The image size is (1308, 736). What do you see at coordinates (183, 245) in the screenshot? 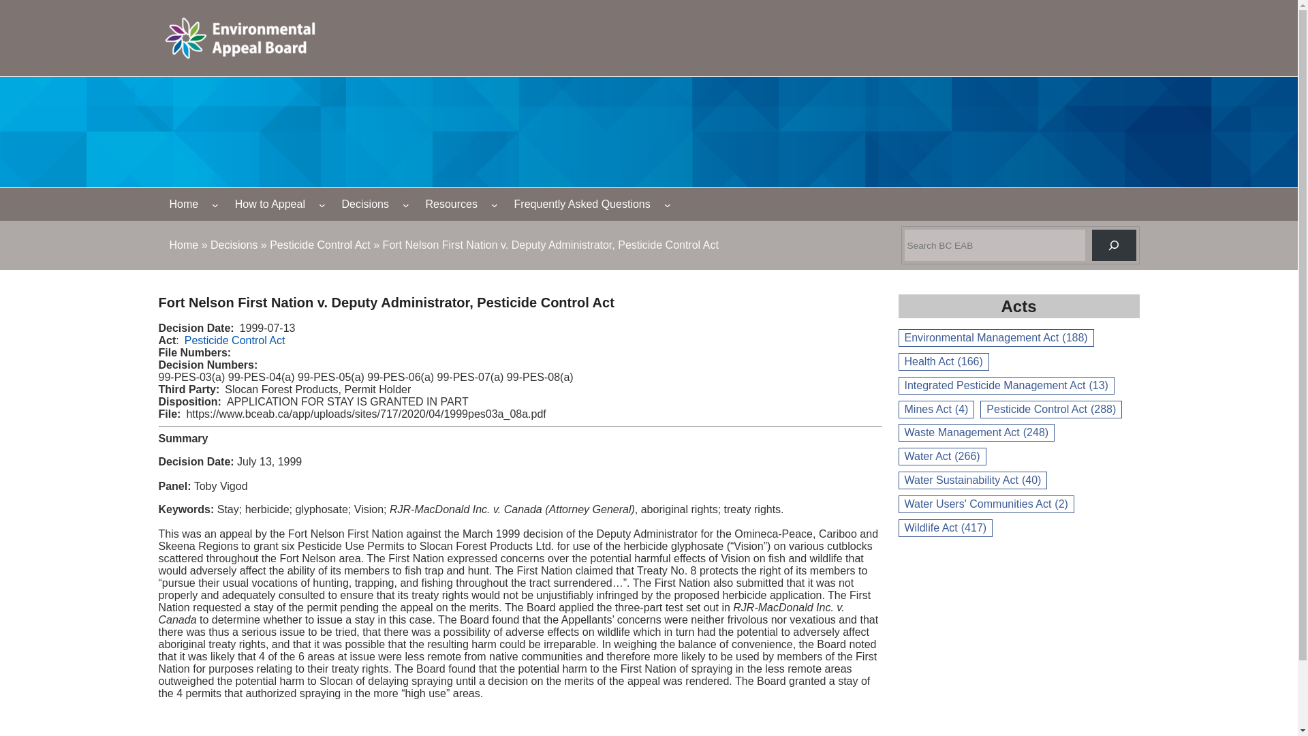
I see `Home` at bounding box center [183, 245].